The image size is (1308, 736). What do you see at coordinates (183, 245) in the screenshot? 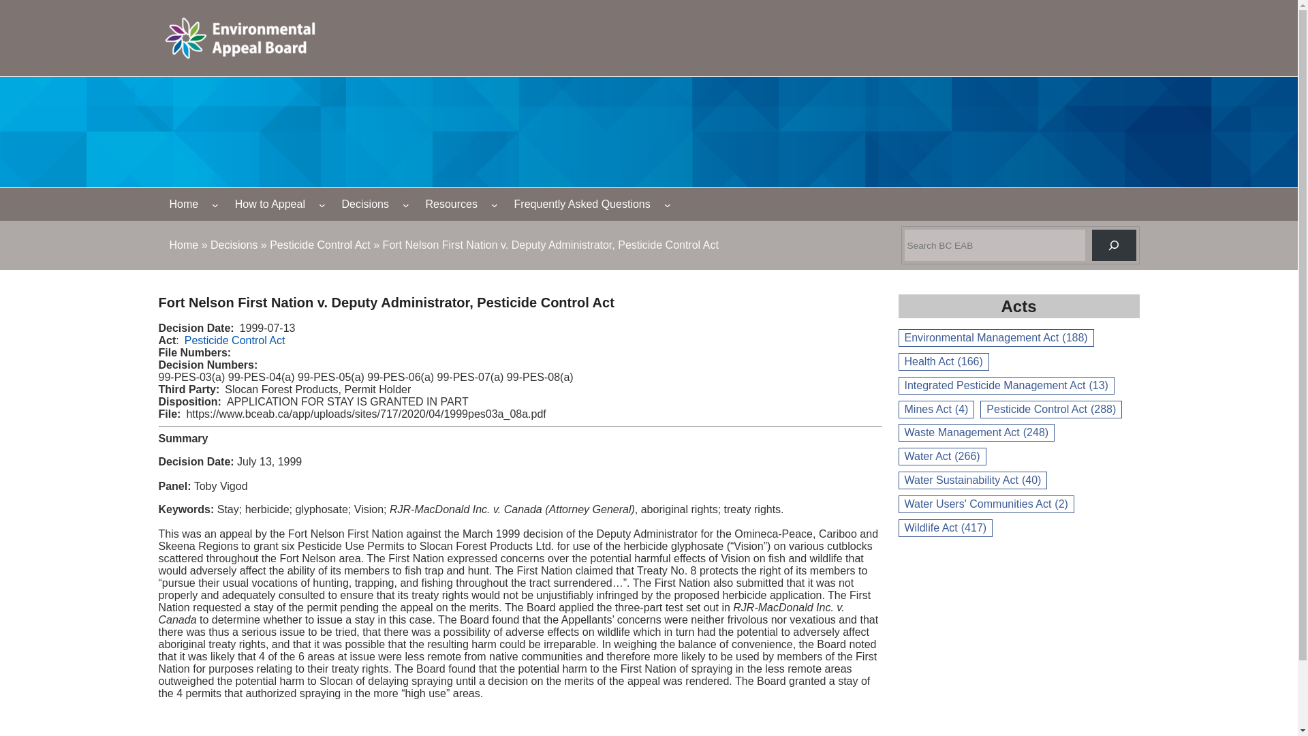
I see `Home` at bounding box center [183, 245].